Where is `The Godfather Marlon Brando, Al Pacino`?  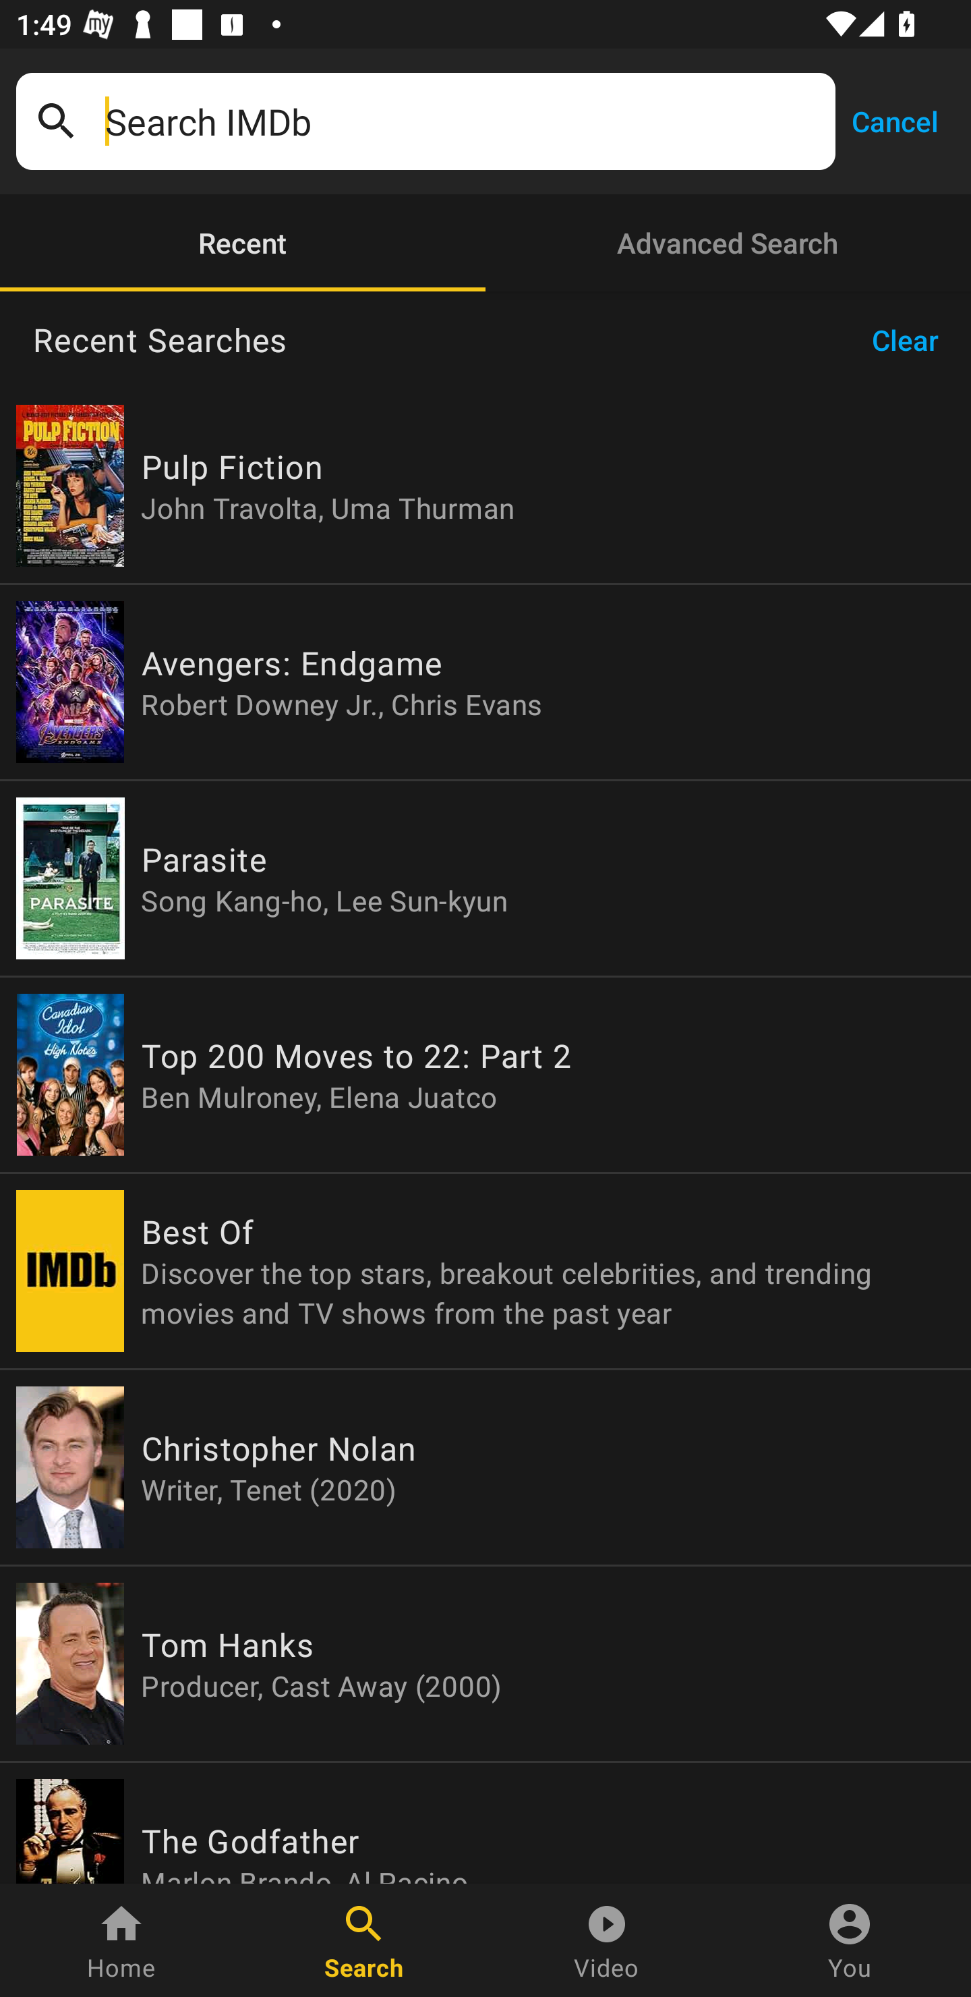 The Godfather Marlon Brando, Al Pacino is located at coordinates (486, 1823).